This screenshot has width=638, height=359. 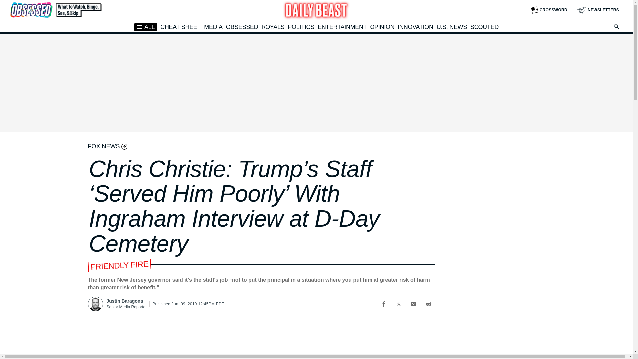 I want to click on ROYALS, so click(x=272, y=27).